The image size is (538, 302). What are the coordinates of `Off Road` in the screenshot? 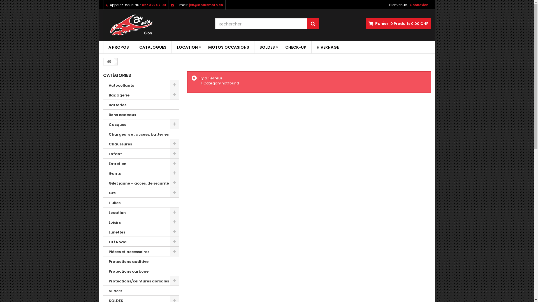 It's located at (141, 242).